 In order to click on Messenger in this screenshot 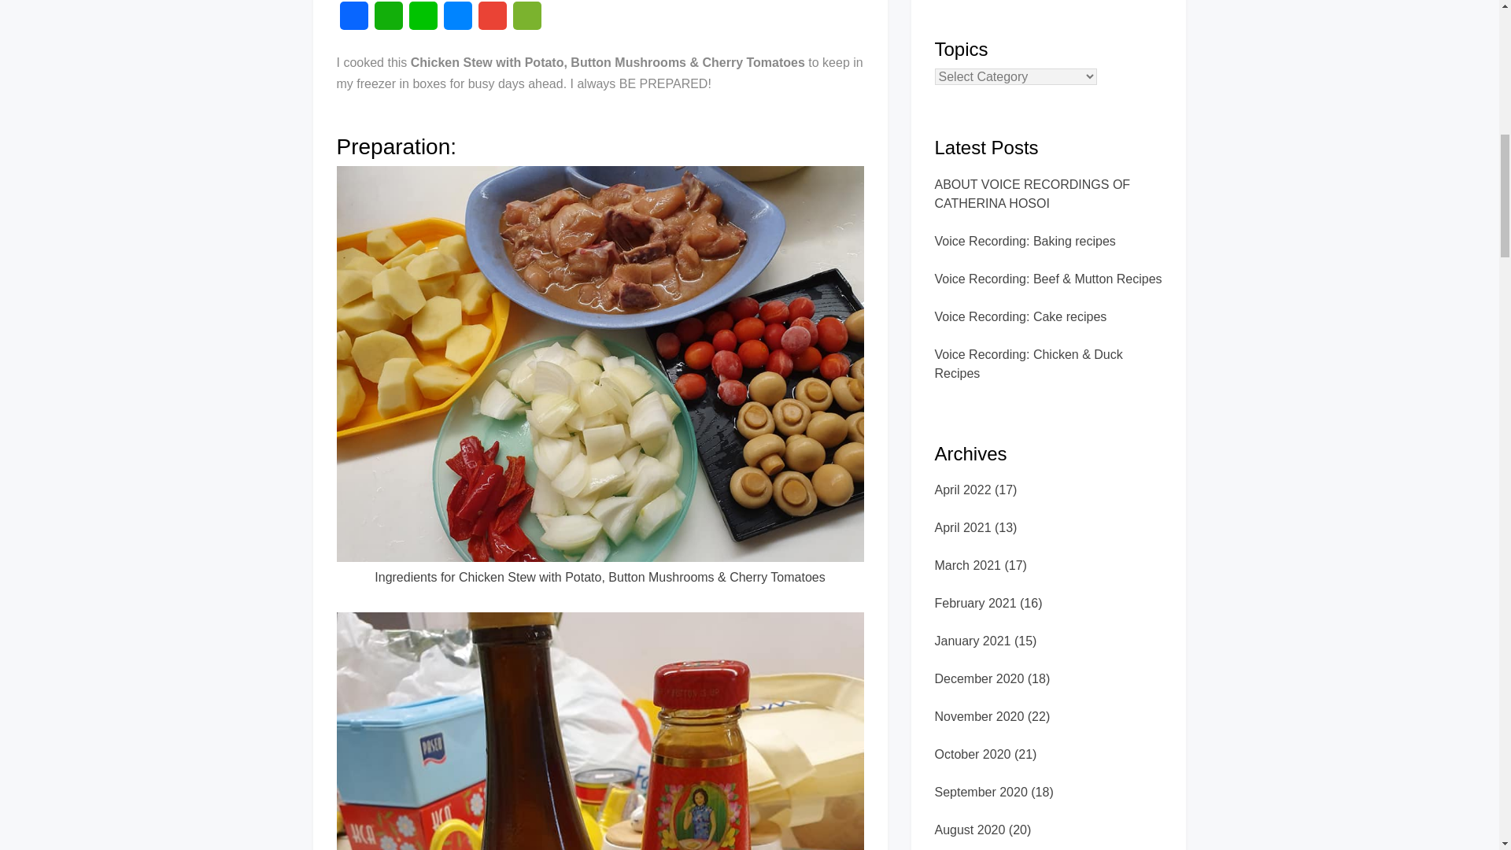, I will do `click(458, 20)`.